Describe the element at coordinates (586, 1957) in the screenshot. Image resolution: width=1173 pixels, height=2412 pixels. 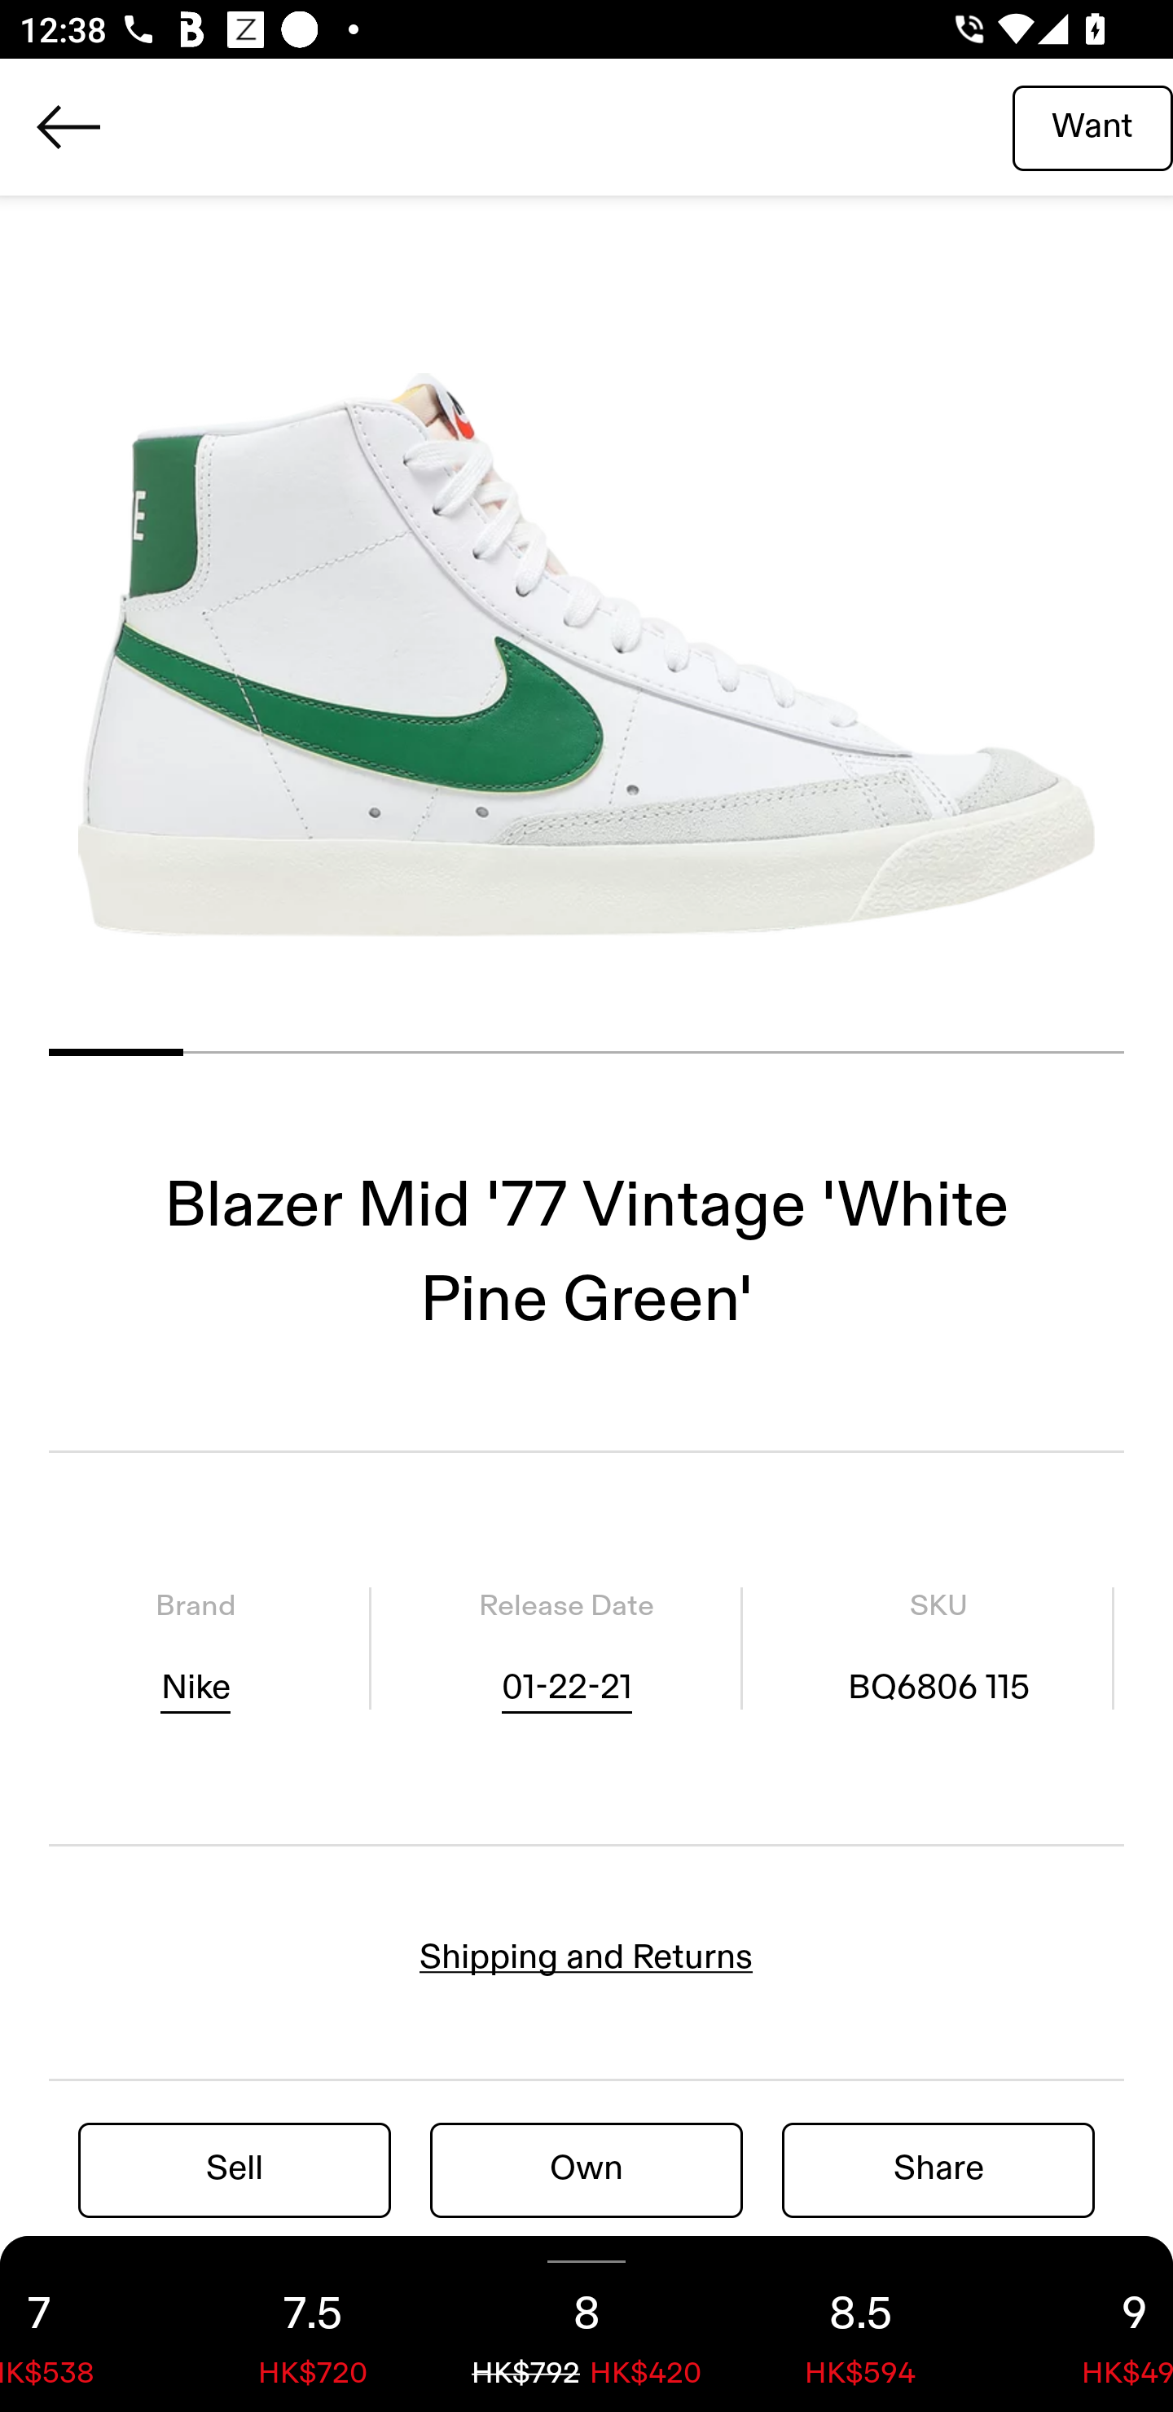
I see `Shipping and Returns` at that location.